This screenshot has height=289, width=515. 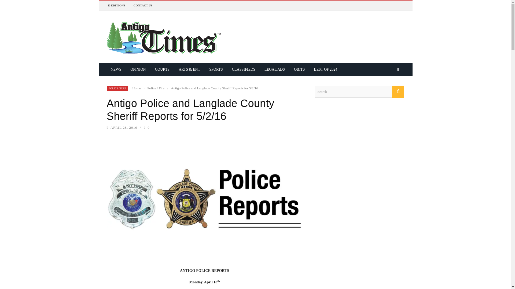 I want to click on OPINION, so click(x=138, y=69).